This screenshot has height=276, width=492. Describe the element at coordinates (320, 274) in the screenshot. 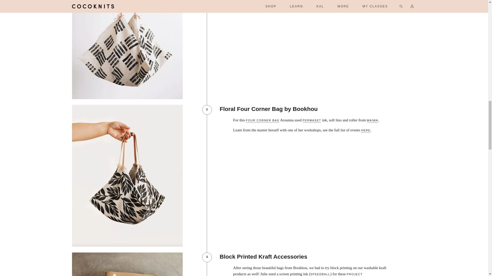

I see `Speedball Art Ink` at that location.